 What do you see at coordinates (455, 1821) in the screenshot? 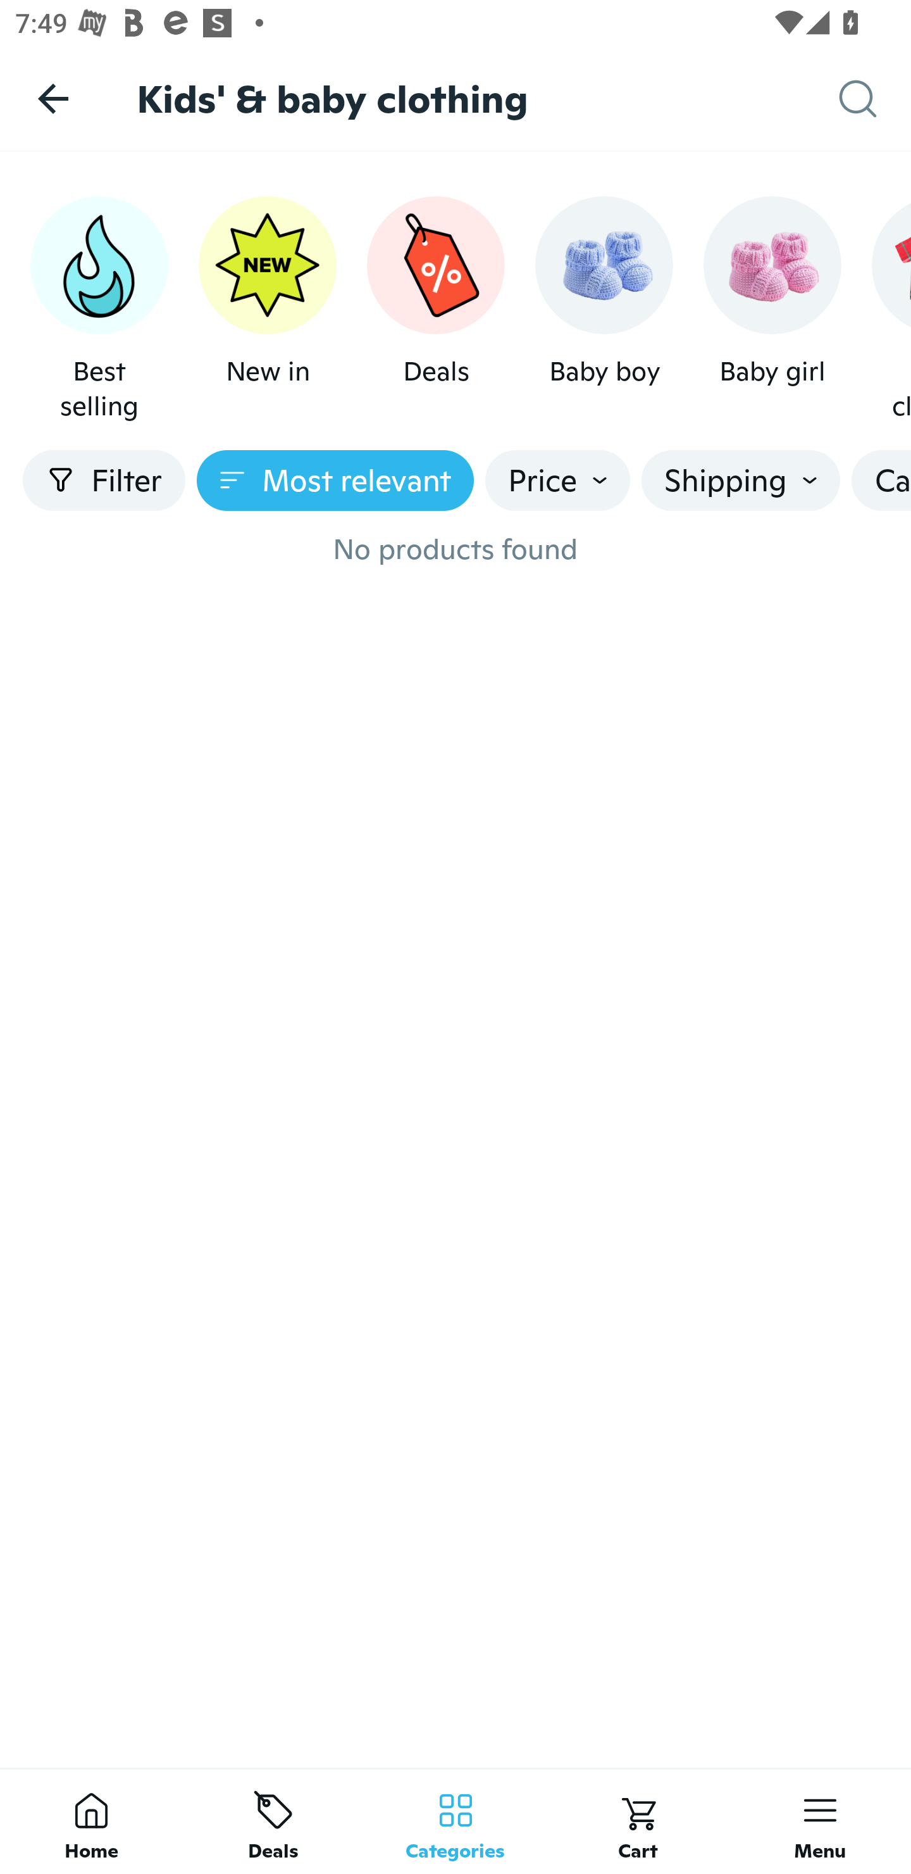
I see `Categories` at bounding box center [455, 1821].